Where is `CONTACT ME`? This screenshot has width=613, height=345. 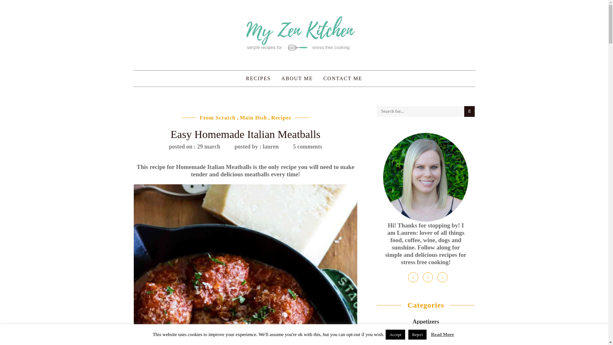 CONTACT ME is located at coordinates (343, 79).